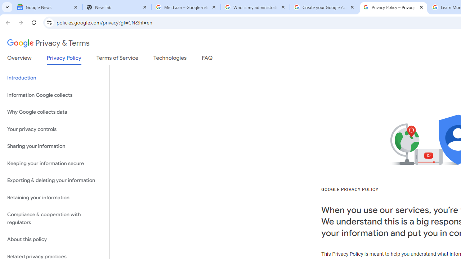 This screenshot has width=461, height=259. Describe the element at coordinates (55, 197) in the screenshot. I see `Retaining your information` at that location.